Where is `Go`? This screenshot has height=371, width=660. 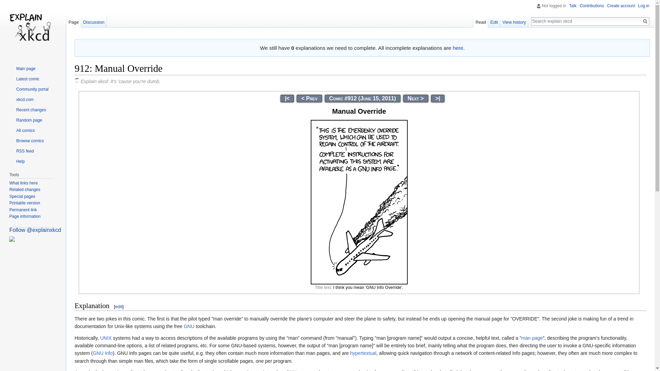
Go is located at coordinates (645, 21).